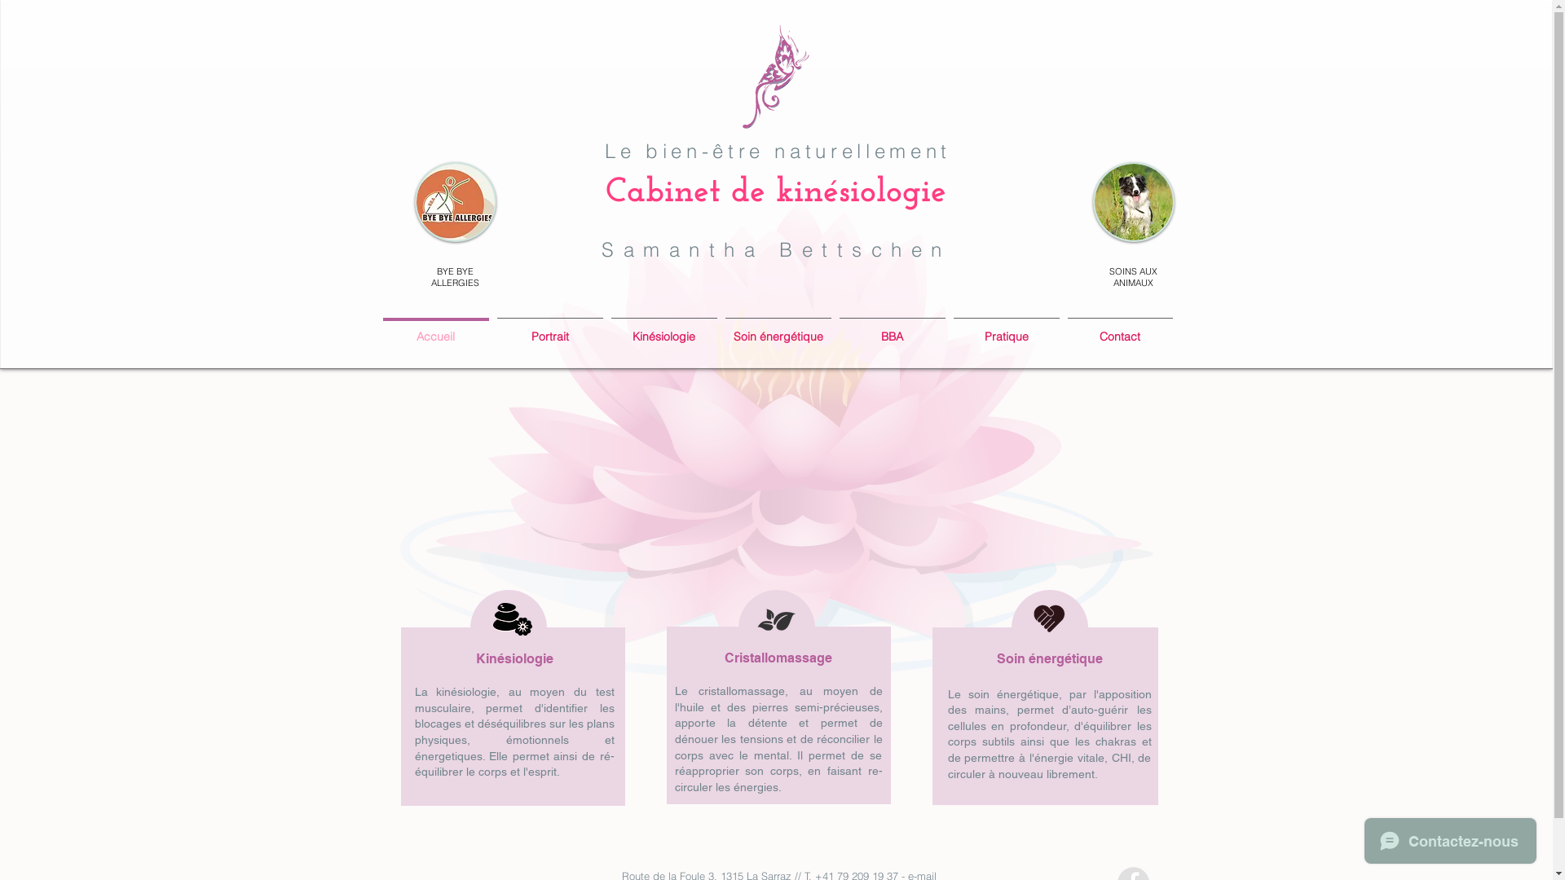  What do you see at coordinates (1120, 329) in the screenshot?
I see `Contact` at bounding box center [1120, 329].